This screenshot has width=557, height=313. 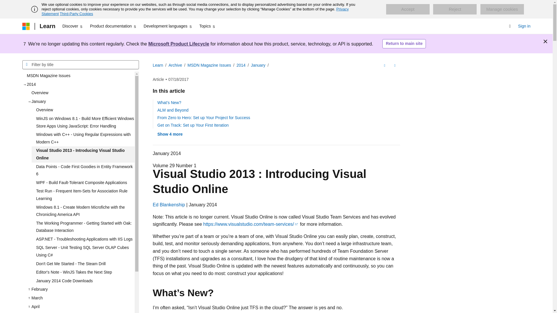 I want to click on Discover, so click(x=73, y=26).